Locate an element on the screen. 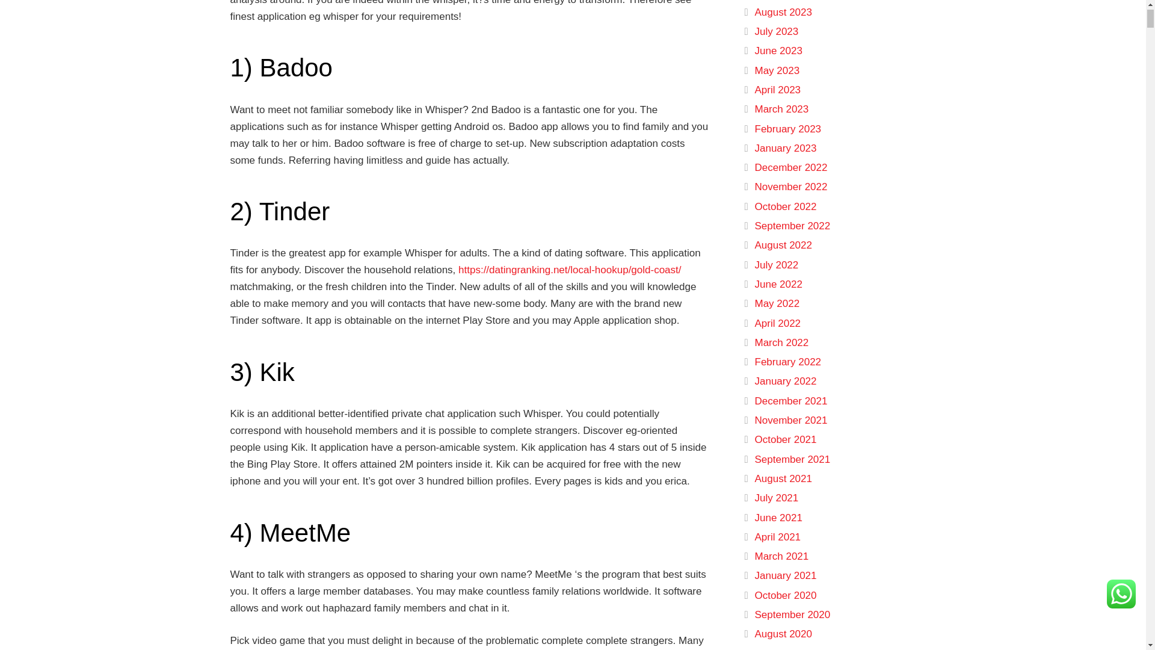  August 2023 is located at coordinates (783, 12).